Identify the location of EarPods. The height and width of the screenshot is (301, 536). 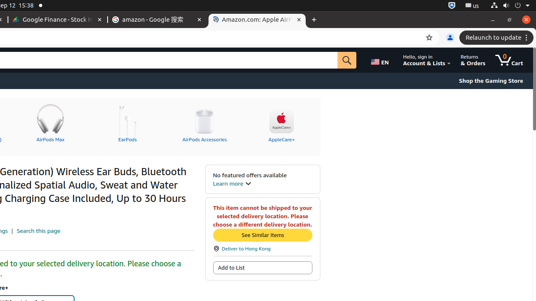
(127, 122).